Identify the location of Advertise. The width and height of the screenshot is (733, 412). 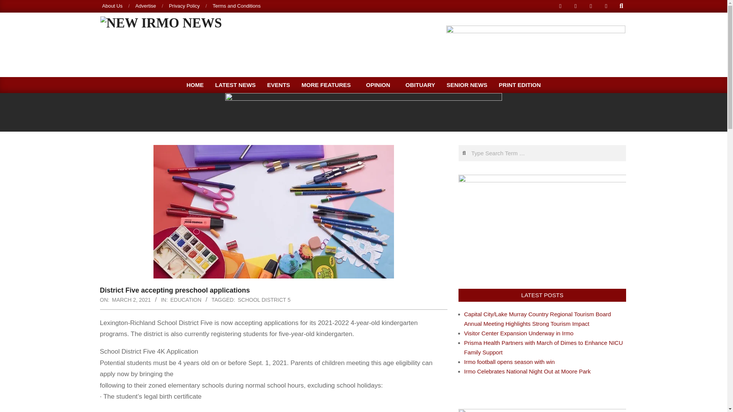
(146, 5).